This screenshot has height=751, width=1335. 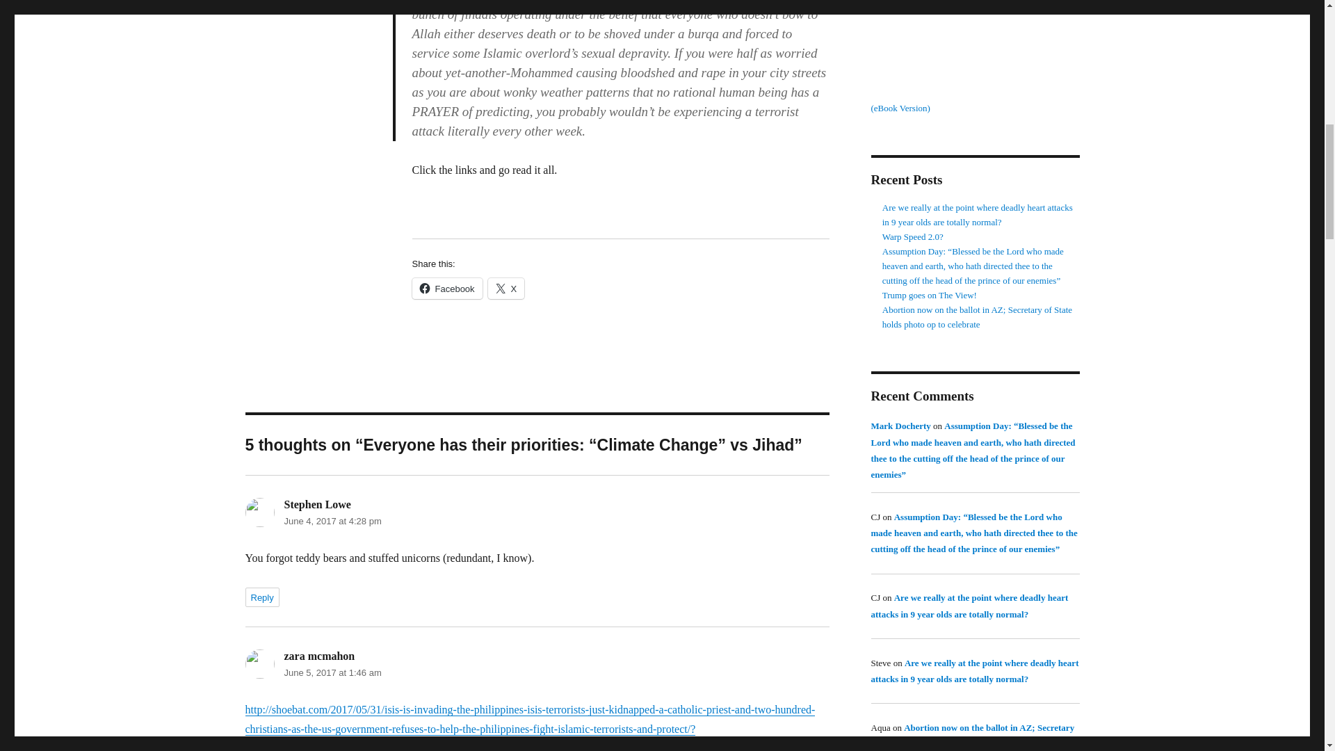 What do you see at coordinates (332, 521) in the screenshot?
I see `June 4, 2017 at 4:28 pm` at bounding box center [332, 521].